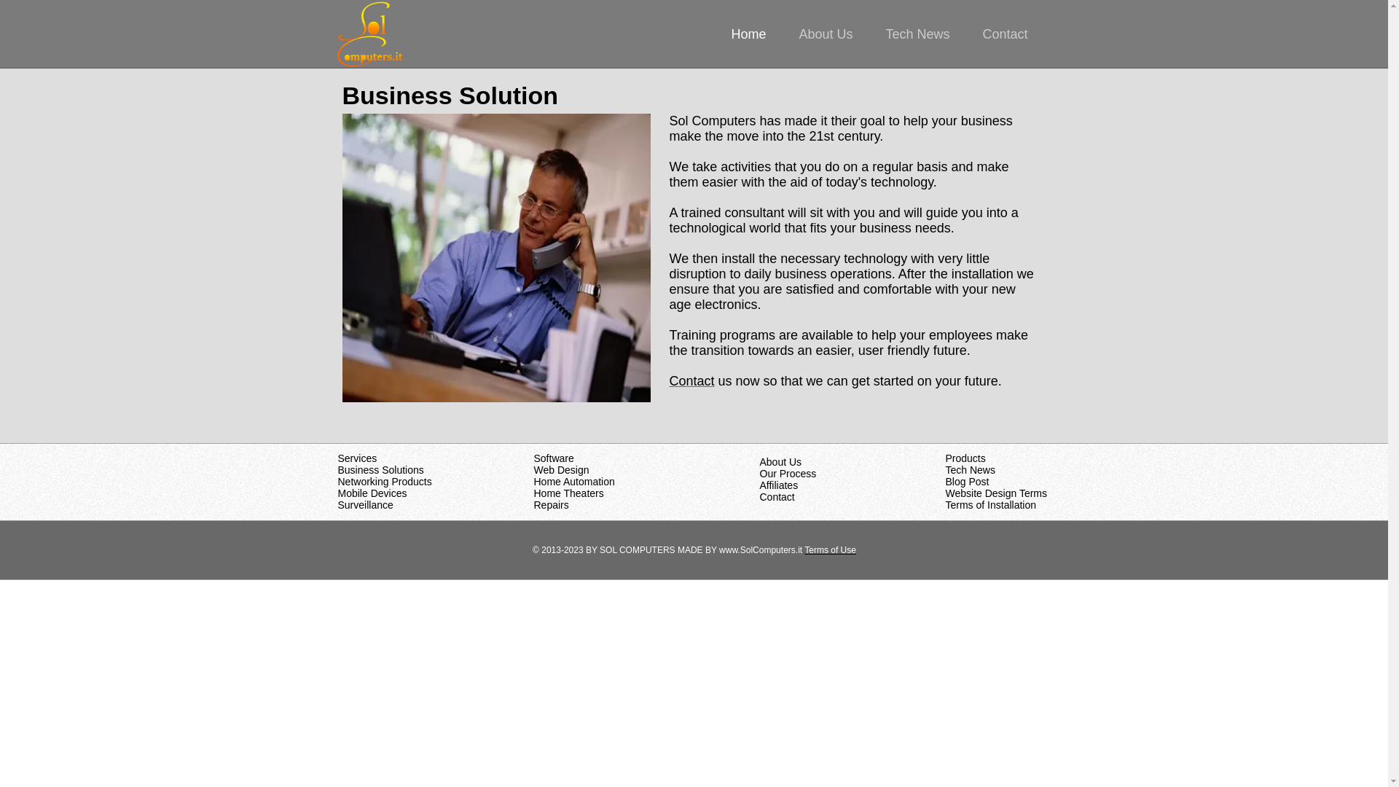  I want to click on Tech News, so click(924, 34).